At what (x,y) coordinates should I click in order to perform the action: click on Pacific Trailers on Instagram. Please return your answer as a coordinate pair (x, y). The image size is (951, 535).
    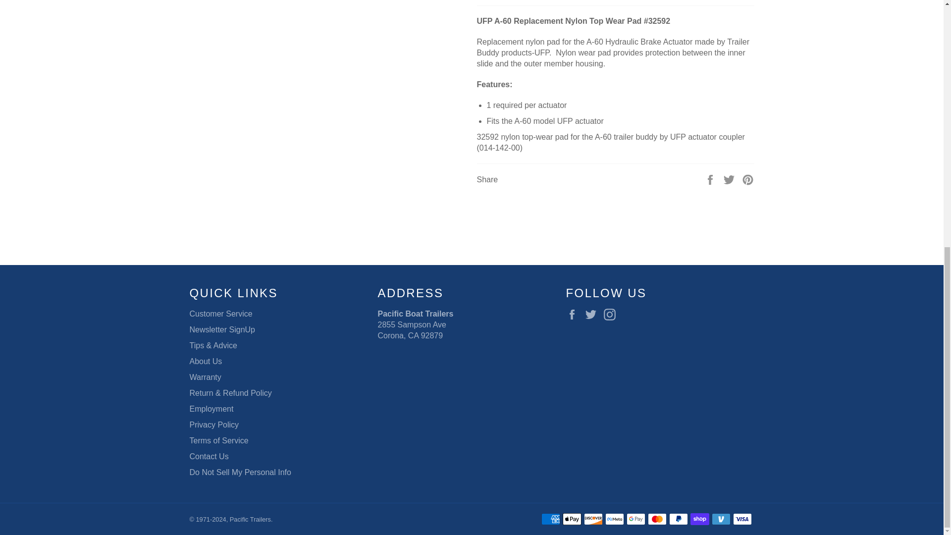
    Looking at the image, I should click on (612, 314).